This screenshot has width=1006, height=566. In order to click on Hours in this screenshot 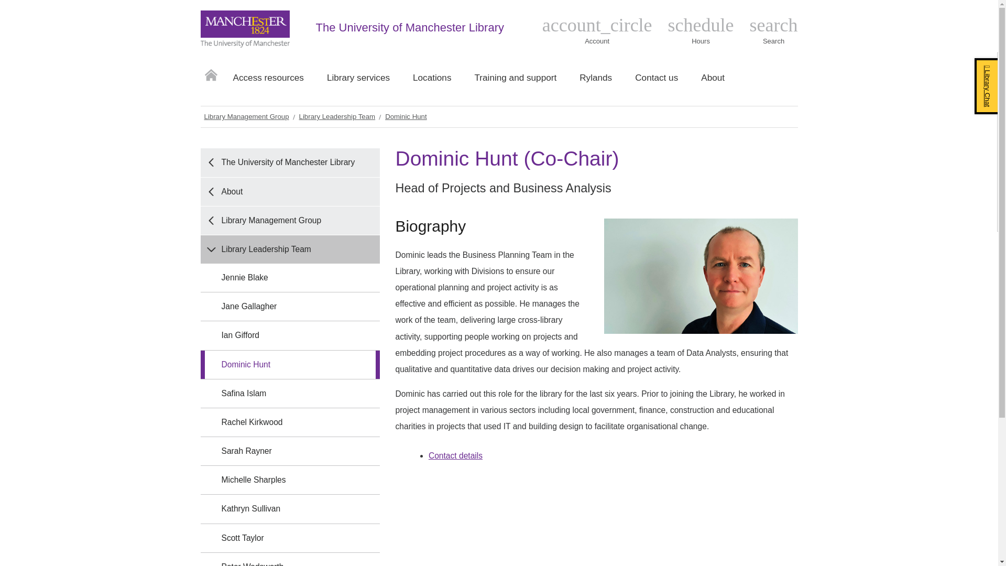, I will do `click(701, 31)`.